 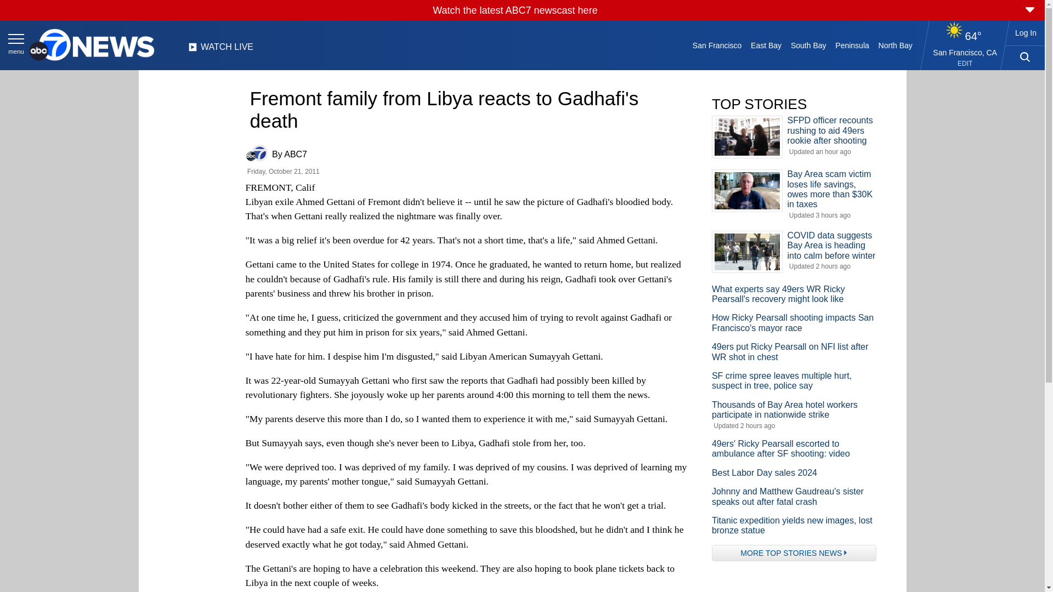 What do you see at coordinates (716, 45) in the screenshot?
I see `San Francisco` at bounding box center [716, 45].